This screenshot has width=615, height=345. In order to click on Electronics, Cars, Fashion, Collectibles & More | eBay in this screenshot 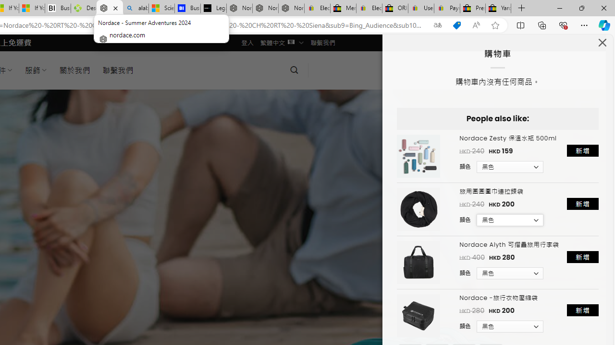, I will do `click(369, 9)`.